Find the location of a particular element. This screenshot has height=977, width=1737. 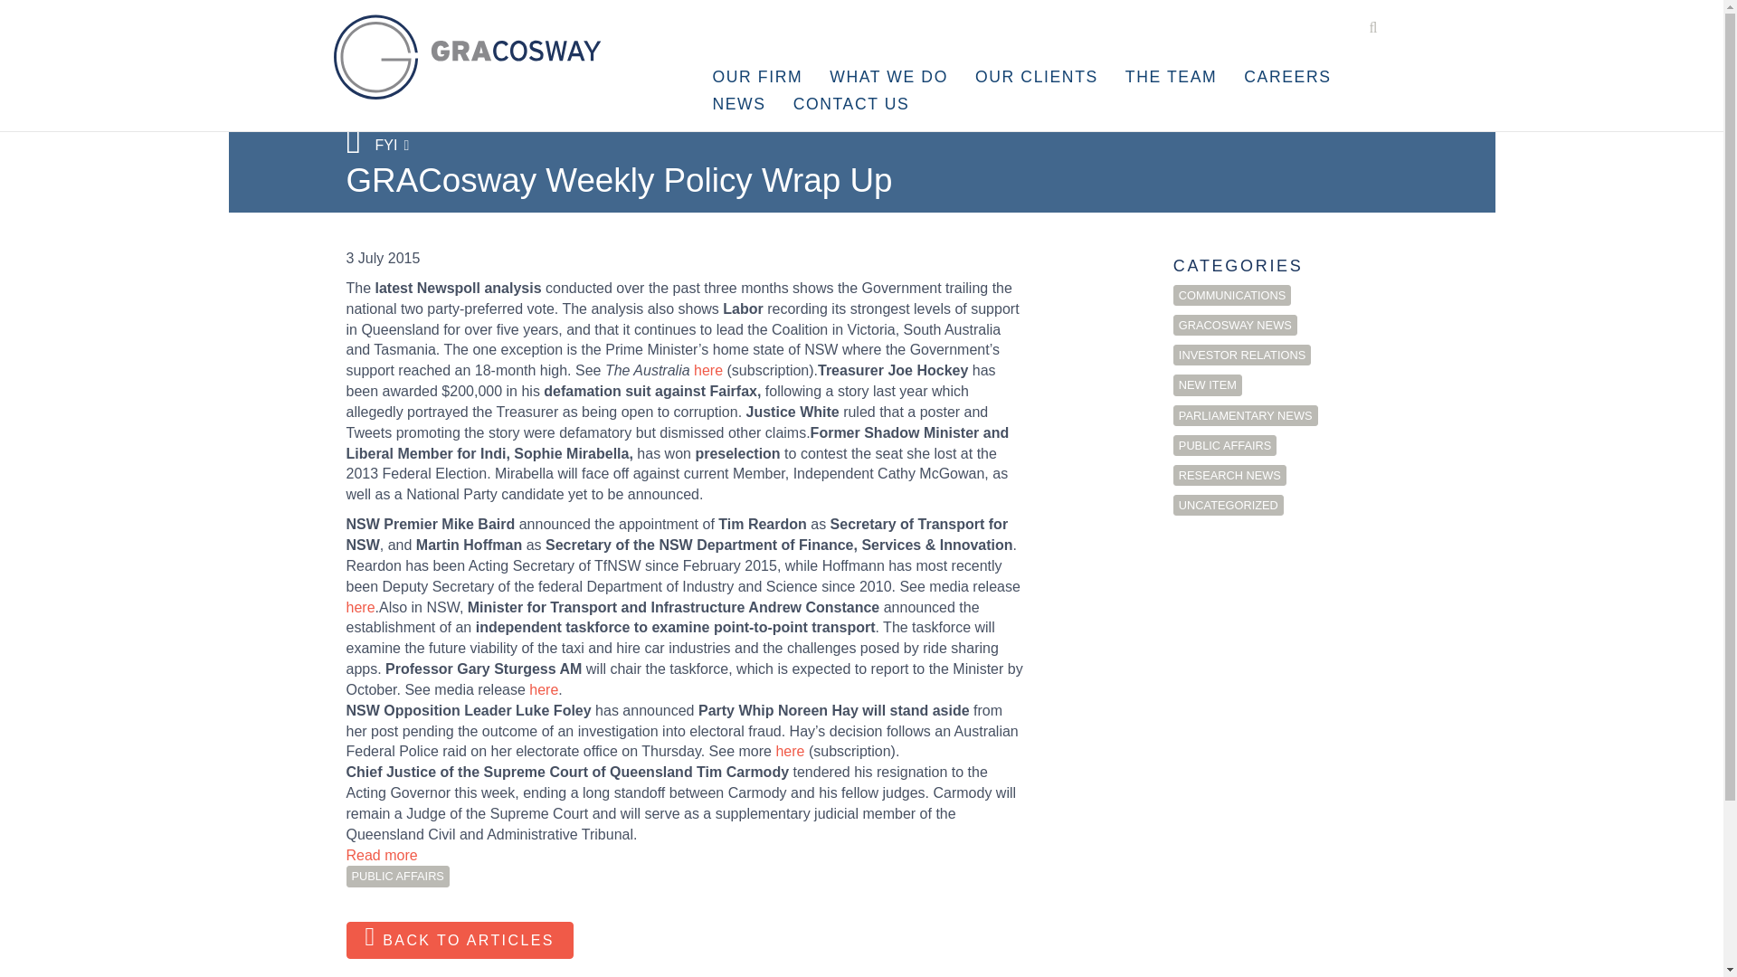

PARLIAMENTARY NEWS is located at coordinates (1246, 415).